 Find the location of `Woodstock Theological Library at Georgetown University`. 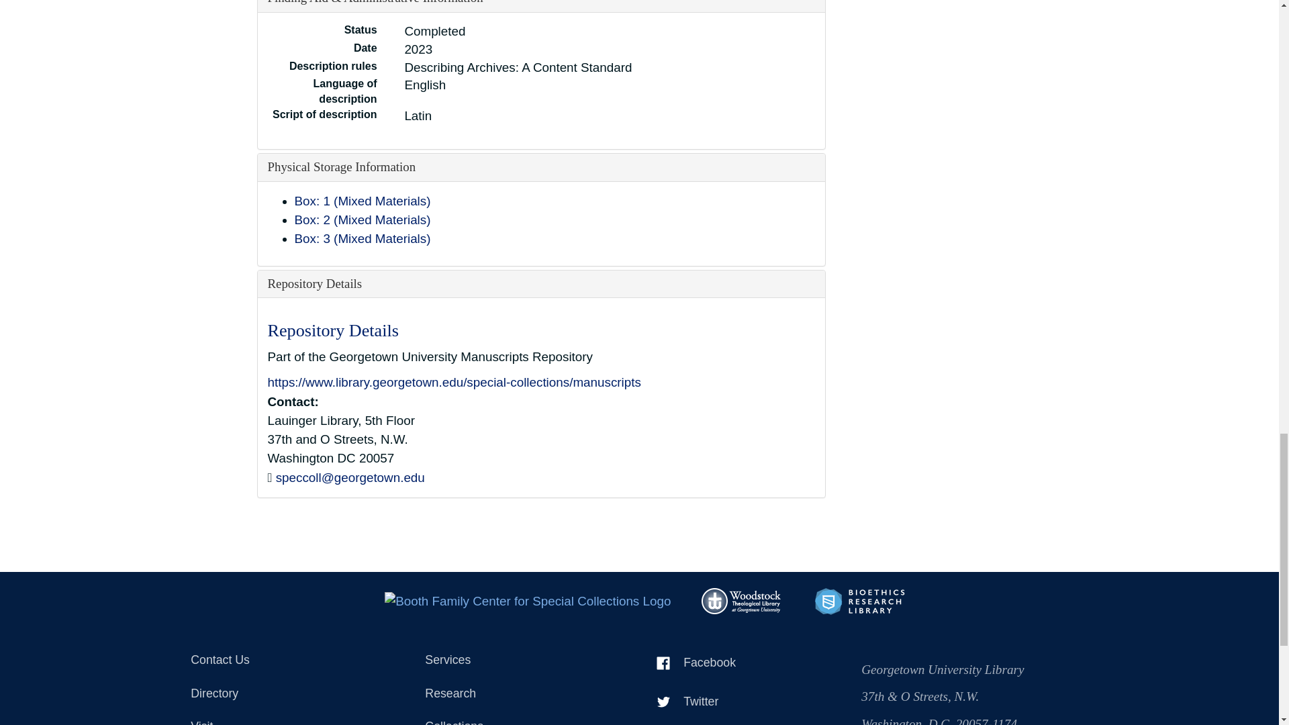

Woodstock Theological Library at Georgetown University is located at coordinates (743, 600).